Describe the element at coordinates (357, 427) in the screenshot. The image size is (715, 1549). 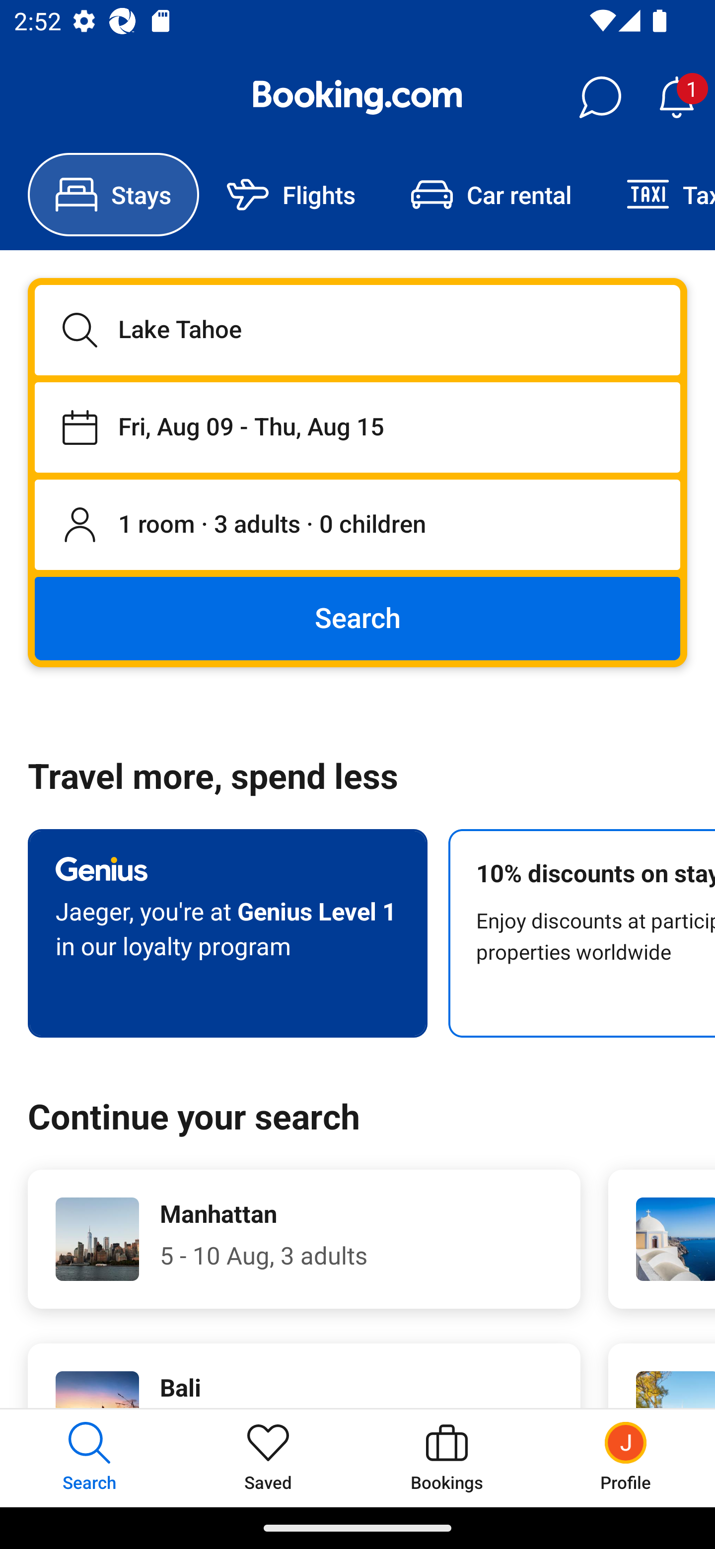
I see `Staying from Fri, Aug 09 until Thu, Aug 15` at that location.